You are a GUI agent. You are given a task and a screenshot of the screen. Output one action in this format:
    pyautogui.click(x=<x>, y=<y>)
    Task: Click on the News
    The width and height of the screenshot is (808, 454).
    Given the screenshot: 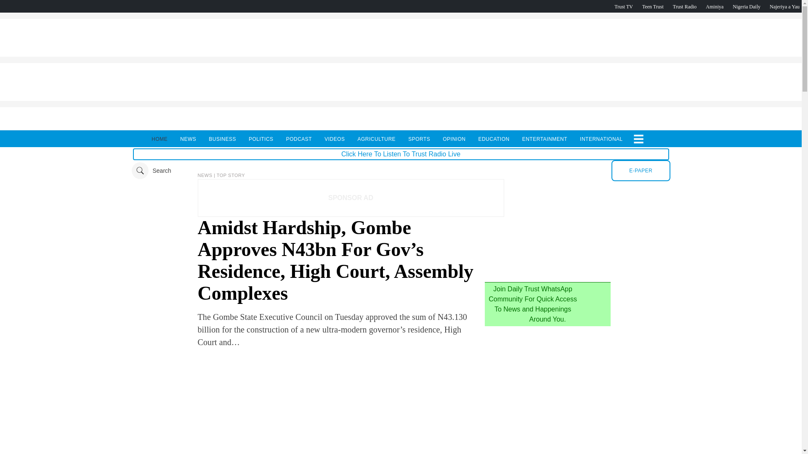 What is the action you would take?
    pyautogui.click(x=206, y=175)
    